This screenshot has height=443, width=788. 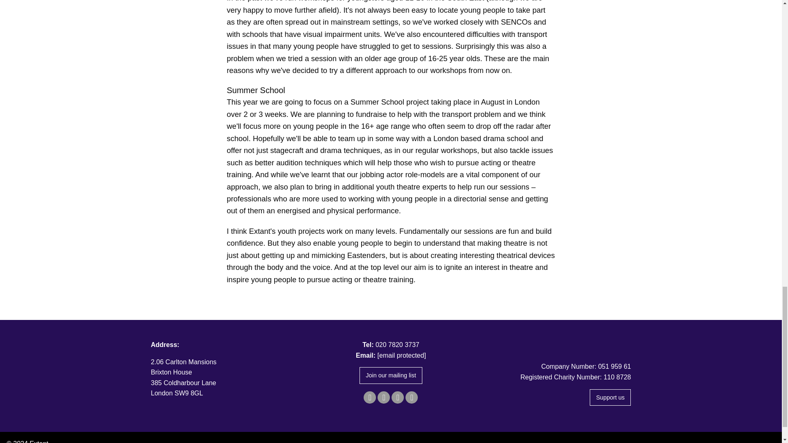 I want to click on Join our mailing list, so click(x=391, y=376).